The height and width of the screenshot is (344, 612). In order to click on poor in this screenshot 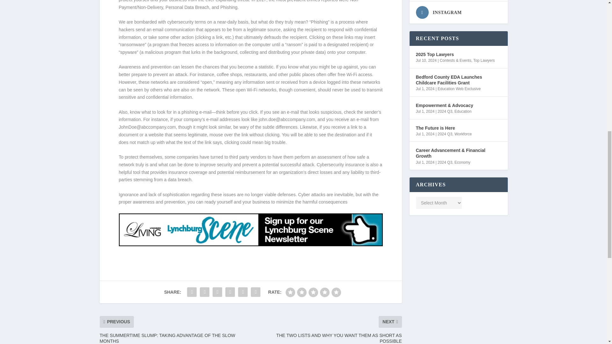, I will do `click(302, 292)`.